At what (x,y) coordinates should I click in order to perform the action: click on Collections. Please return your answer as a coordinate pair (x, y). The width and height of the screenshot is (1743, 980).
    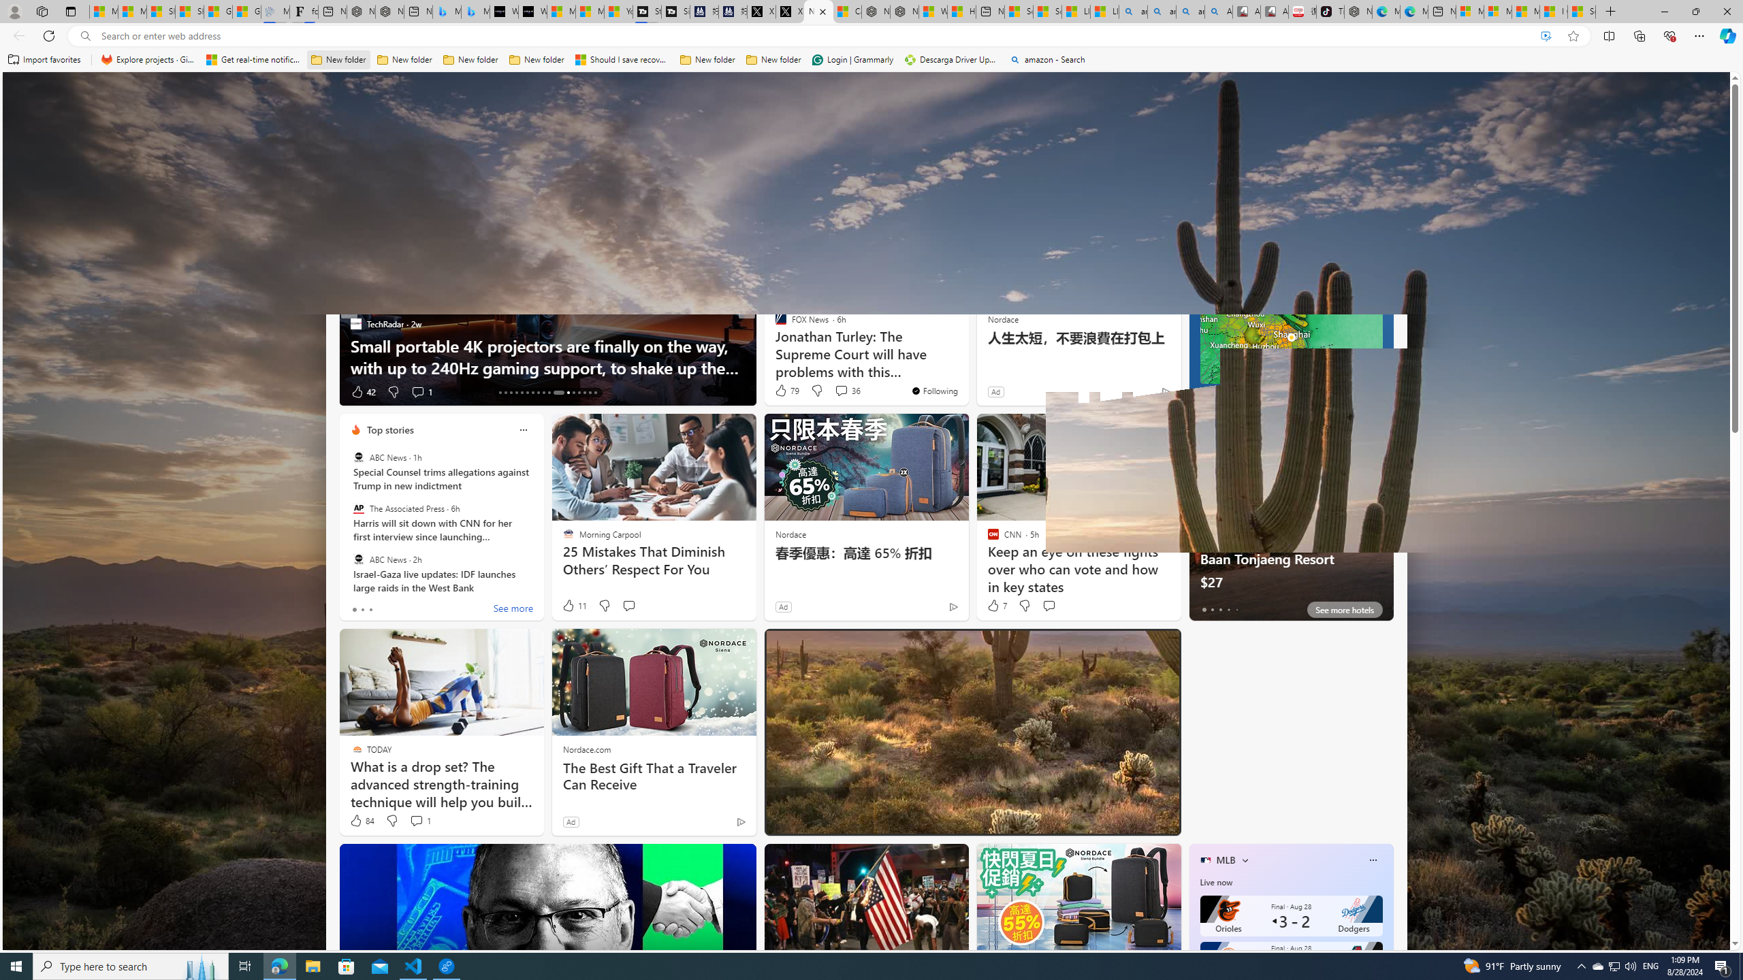
    Looking at the image, I should click on (1639, 35).